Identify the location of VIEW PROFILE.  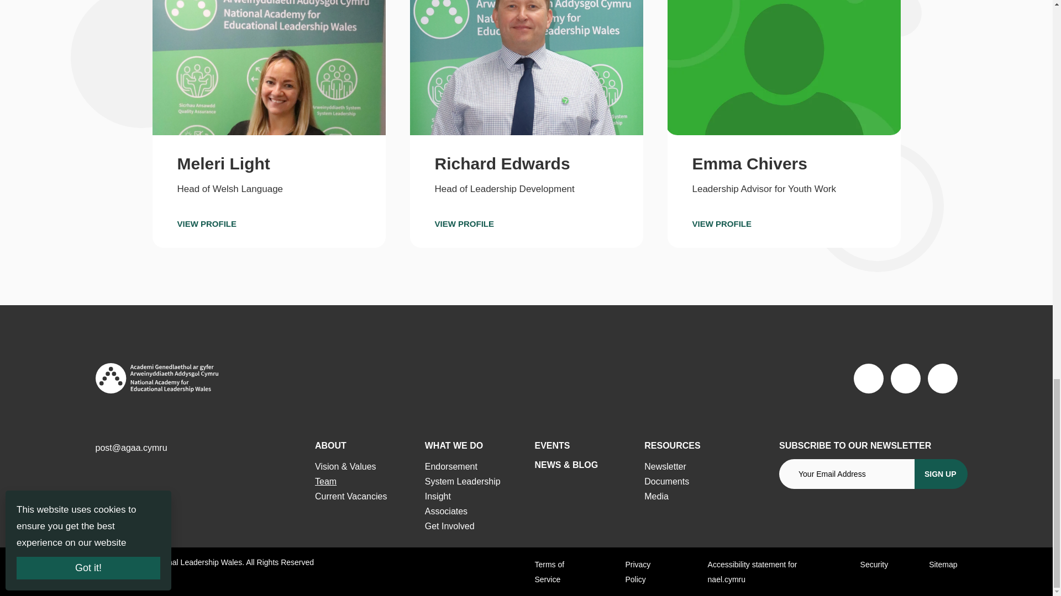
(228, 224).